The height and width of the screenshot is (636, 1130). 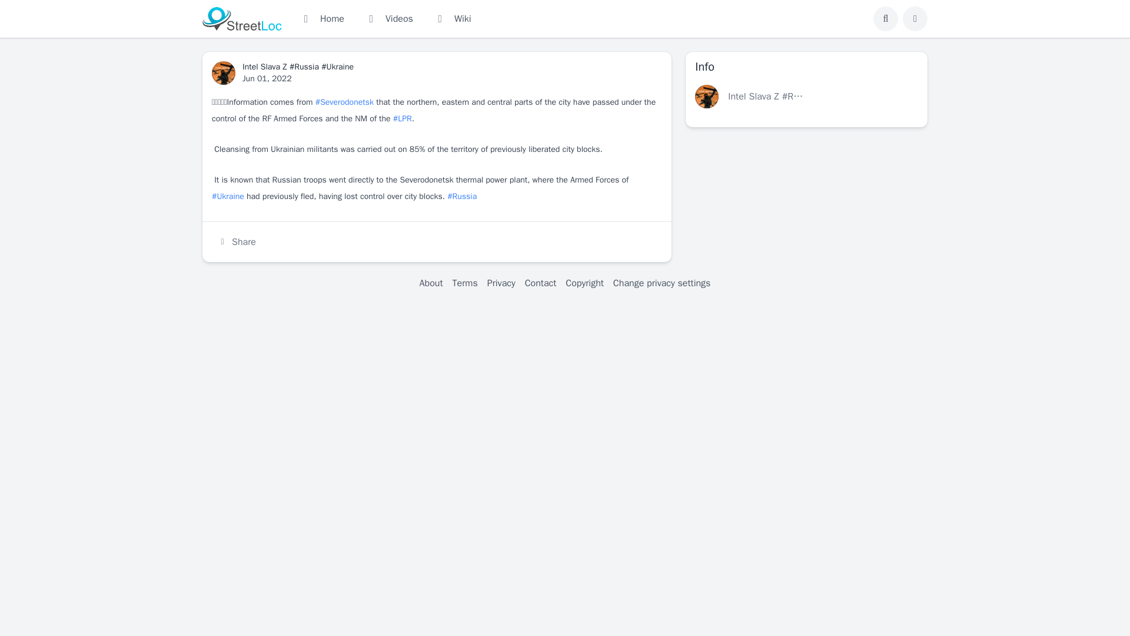 What do you see at coordinates (267, 78) in the screenshot?
I see `Jun 01, 2022` at bounding box center [267, 78].